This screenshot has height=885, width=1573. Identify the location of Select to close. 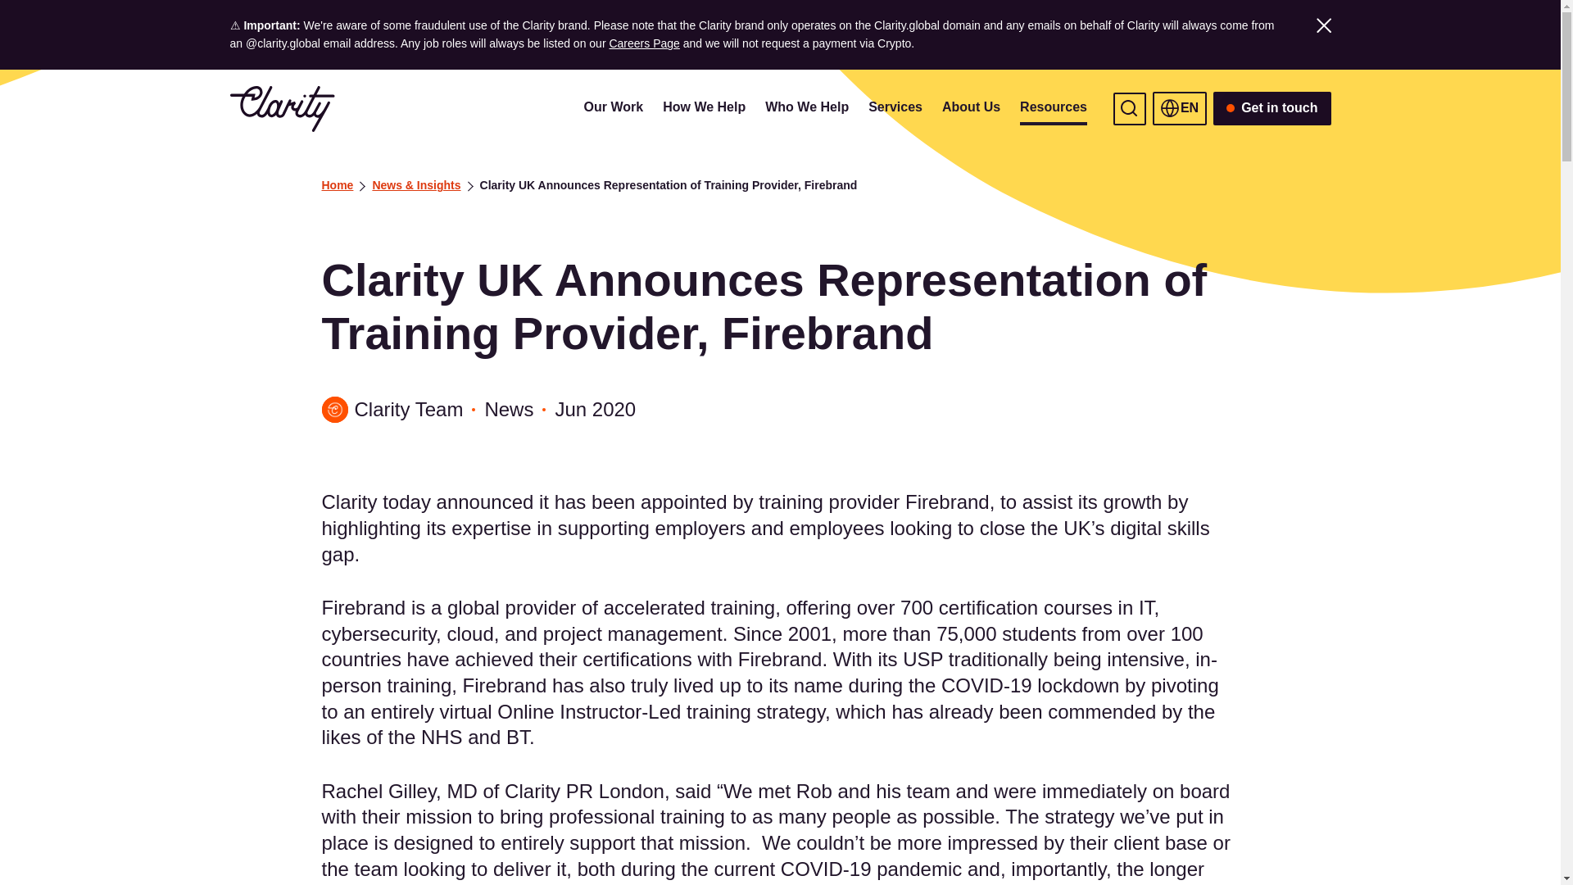
(1322, 25).